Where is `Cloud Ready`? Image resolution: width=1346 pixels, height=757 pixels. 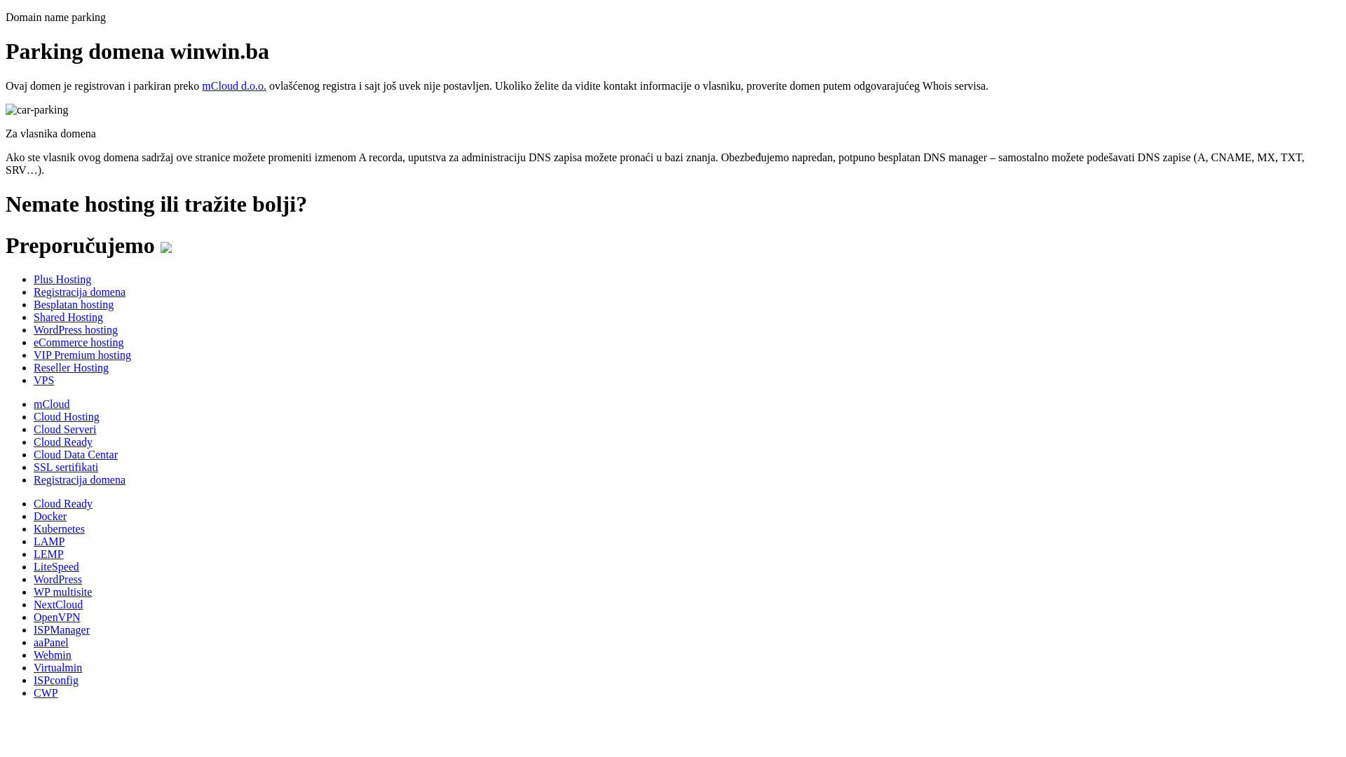
Cloud Ready is located at coordinates (63, 442).